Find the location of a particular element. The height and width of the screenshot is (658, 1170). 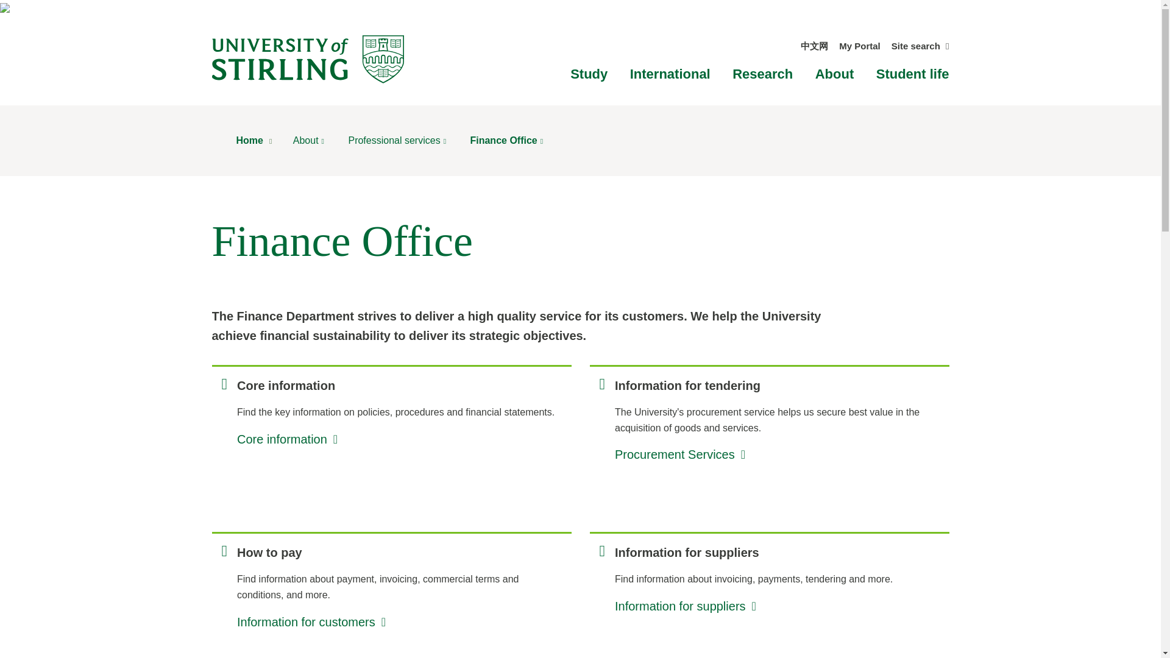

My Portal is located at coordinates (859, 46).